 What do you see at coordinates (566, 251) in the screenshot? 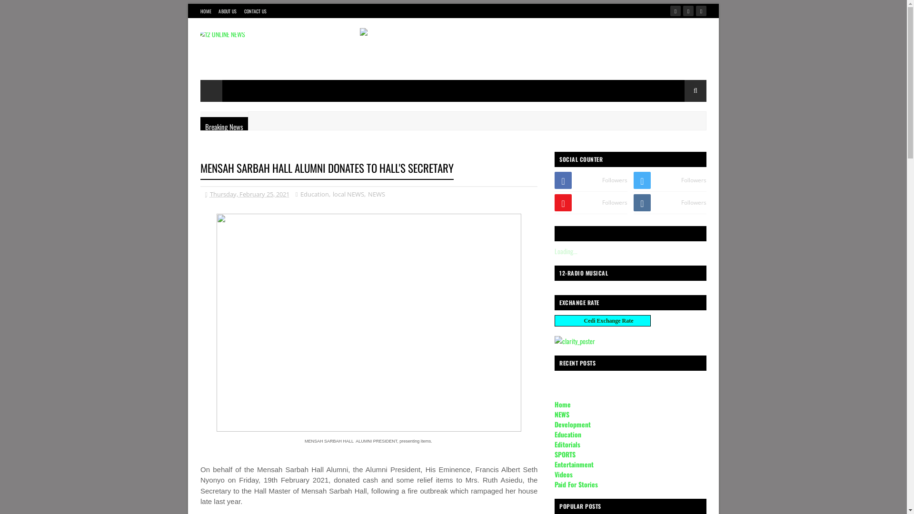
I see `Loading...` at bounding box center [566, 251].